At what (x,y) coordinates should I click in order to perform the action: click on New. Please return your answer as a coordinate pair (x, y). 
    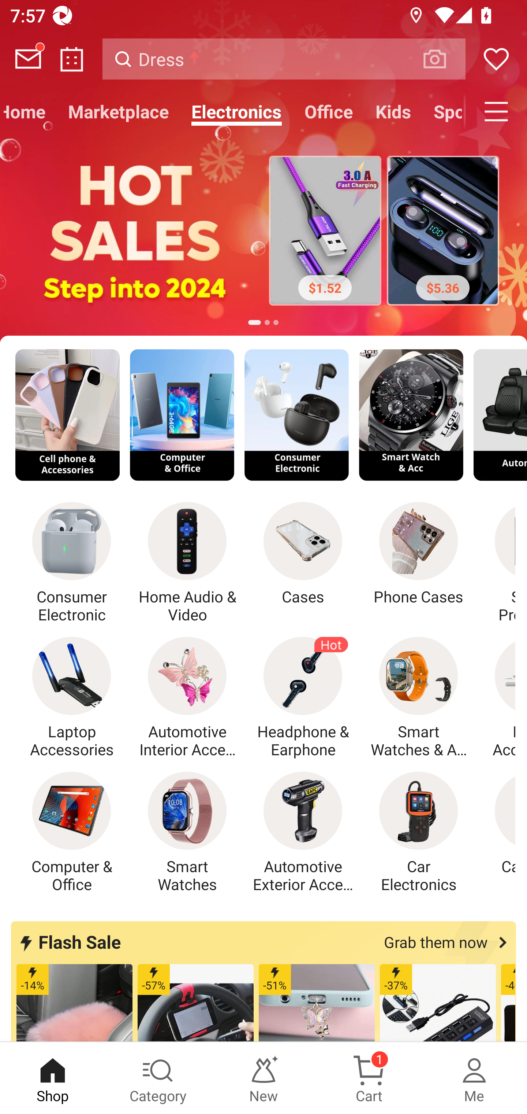
    Looking at the image, I should click on (263, 1078).